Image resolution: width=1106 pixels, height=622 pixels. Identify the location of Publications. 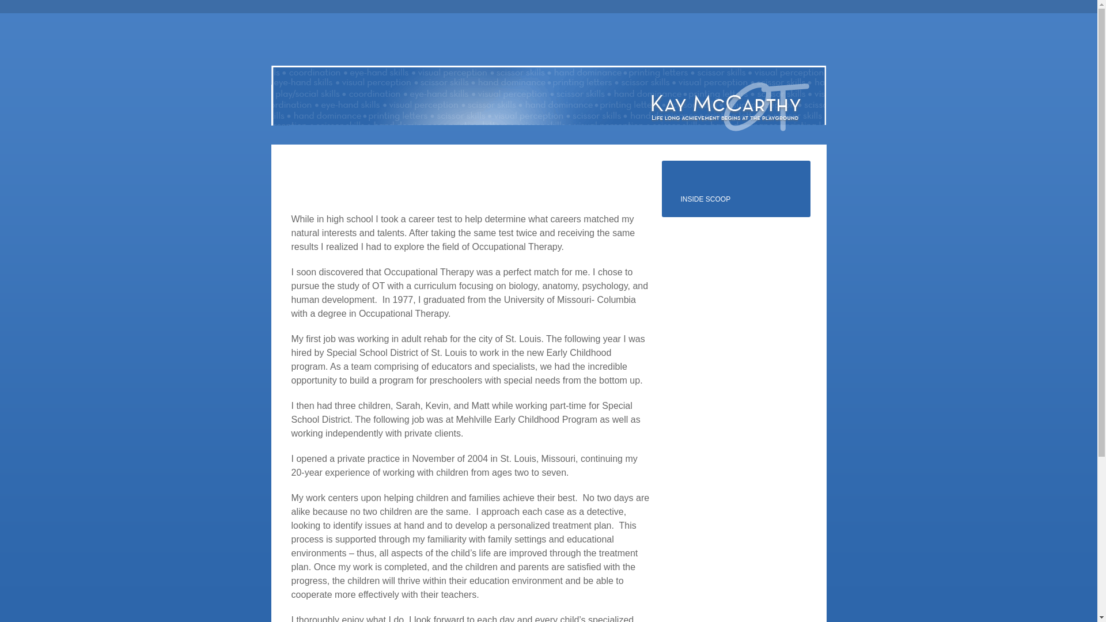
(579, 39).